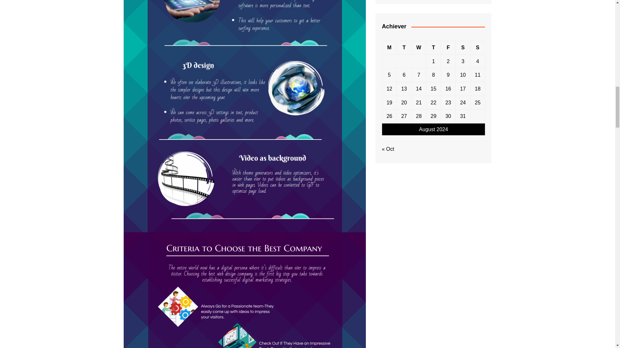  Describe the element at coordinates (404, 48) in the screenshot. I see `Tuesday` at that location.